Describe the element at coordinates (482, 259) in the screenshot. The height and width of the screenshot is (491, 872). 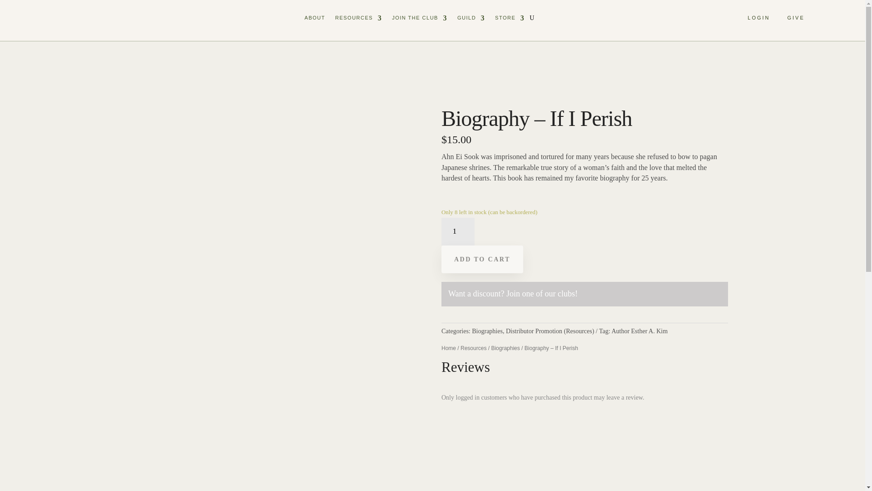
I see `ADD TO CART` at that location.